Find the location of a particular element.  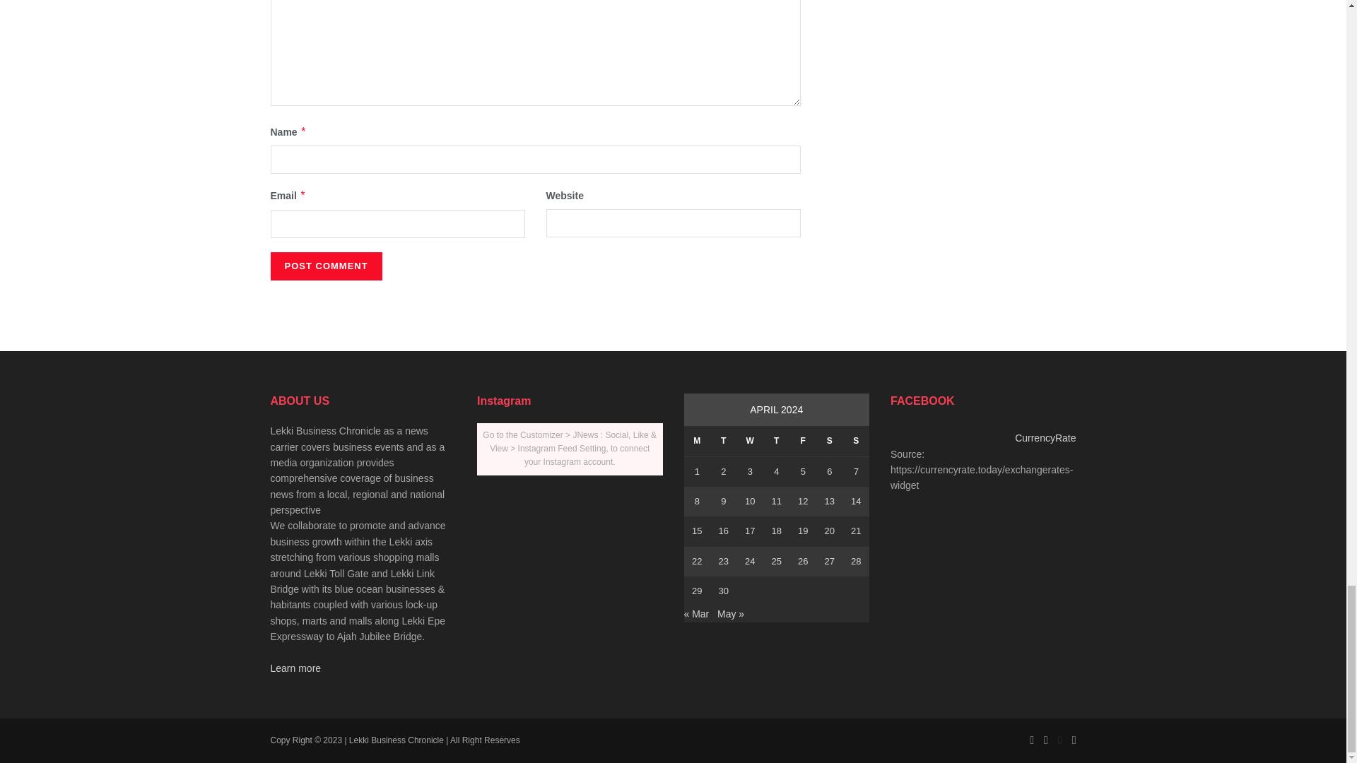

Friday is located at coordinates (803, 441).